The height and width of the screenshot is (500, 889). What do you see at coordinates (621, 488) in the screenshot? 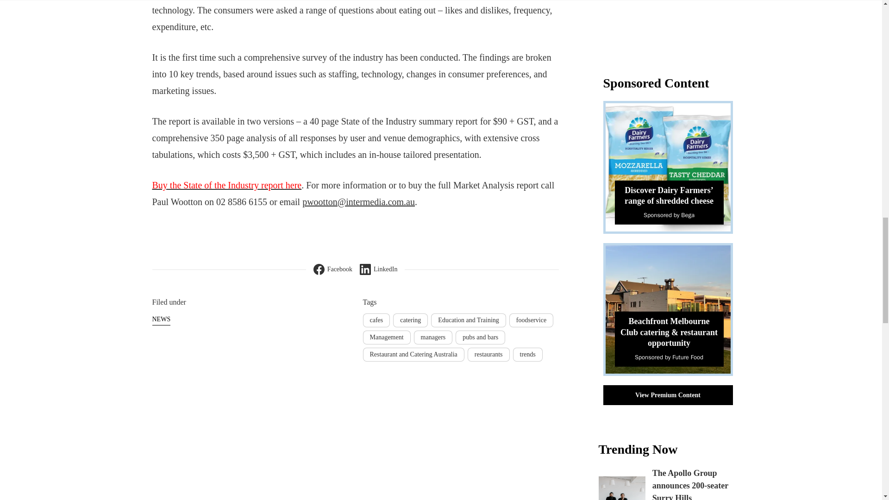
I see `The Apollo Group announces 200-seater Surry Hills restaurant` at bounding box center [621, 488].